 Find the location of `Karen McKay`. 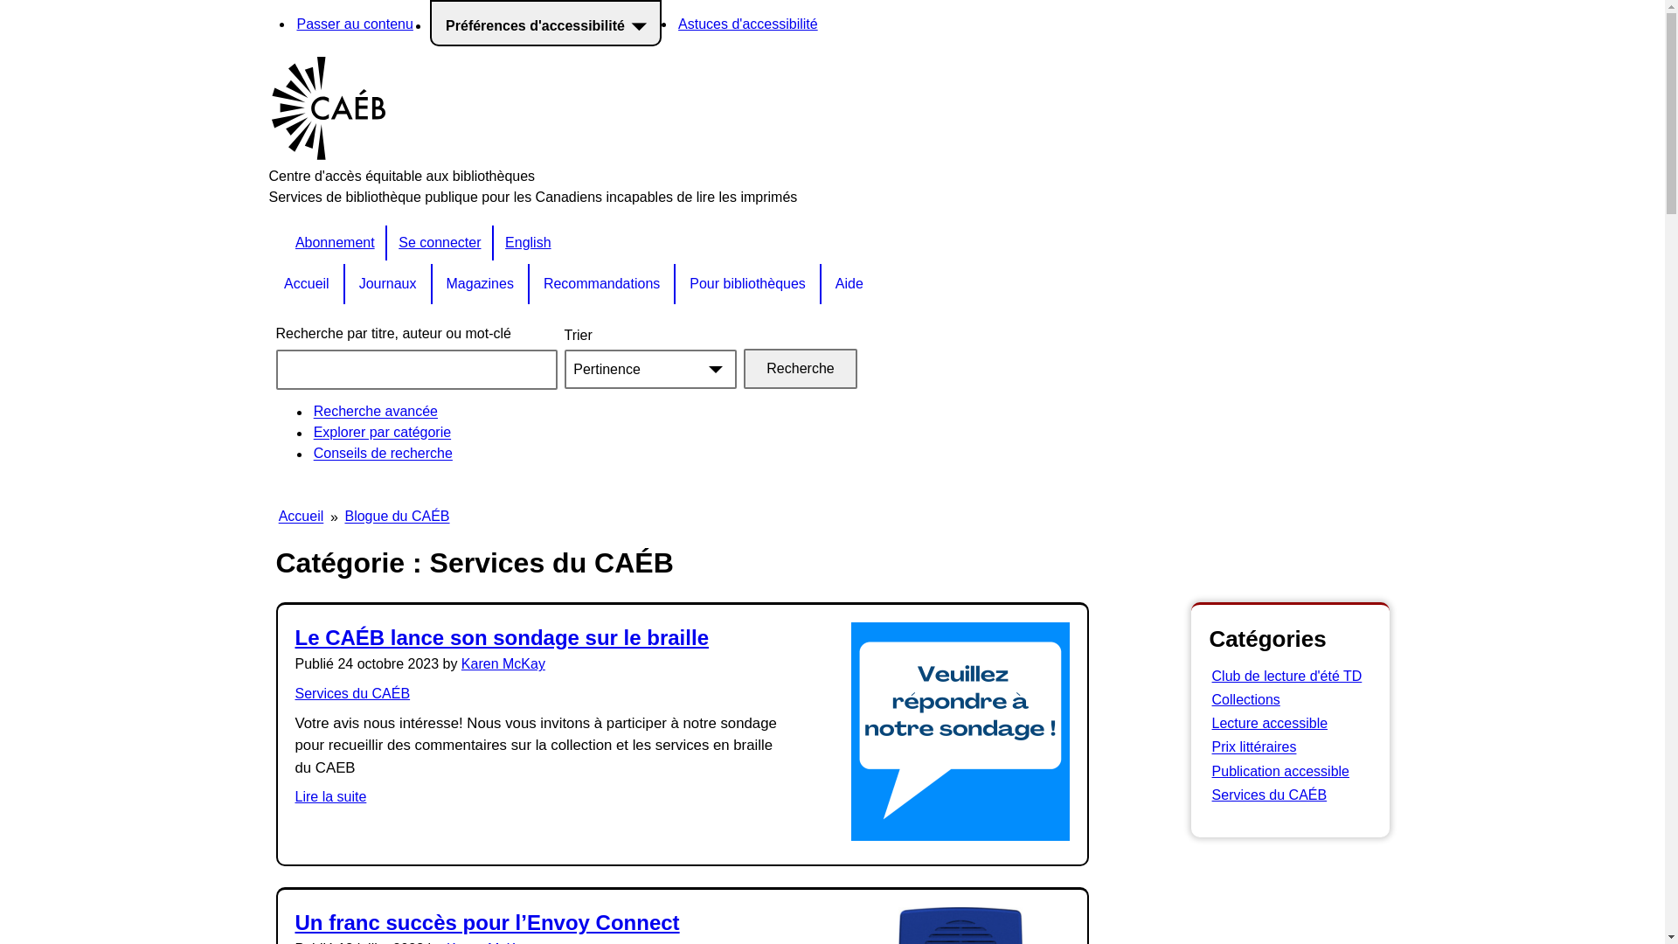

Karen McKay is located at coordinates (503, 664).